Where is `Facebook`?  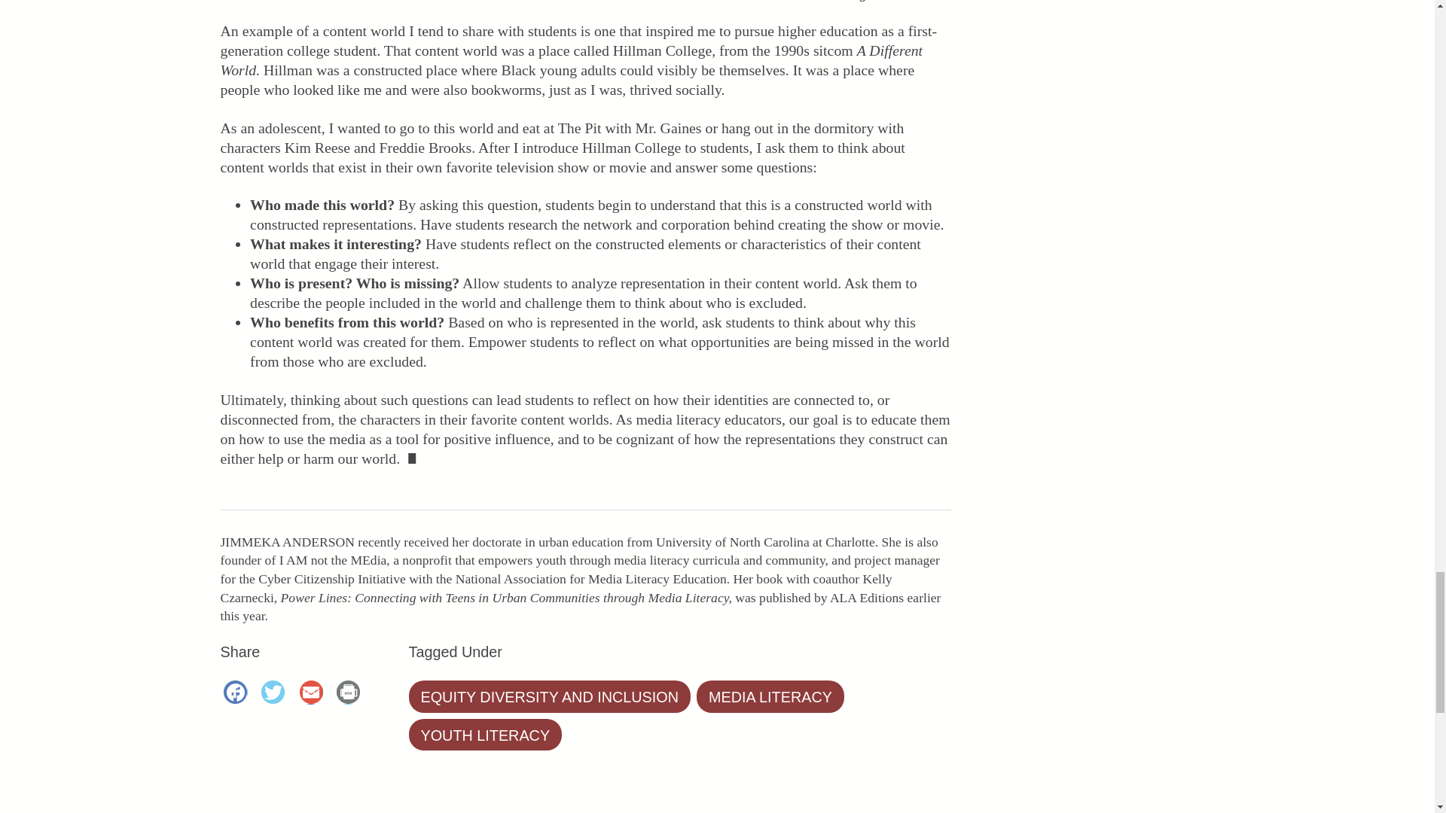 Facebook is located at coordinates (238, 694).